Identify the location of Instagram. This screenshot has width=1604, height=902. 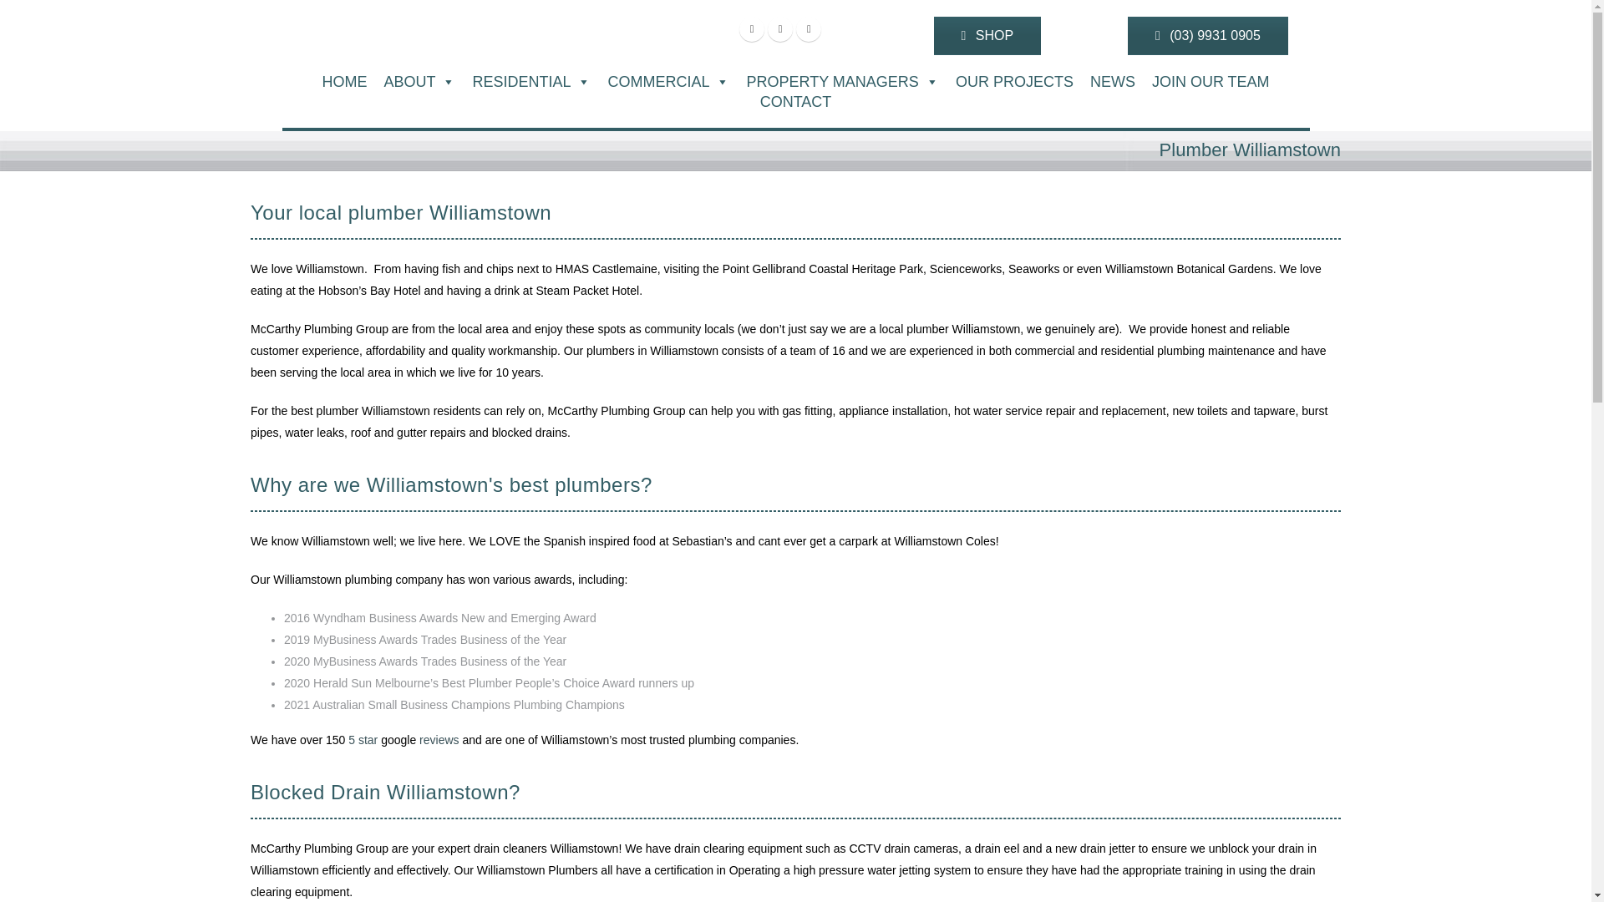
(809, 28).